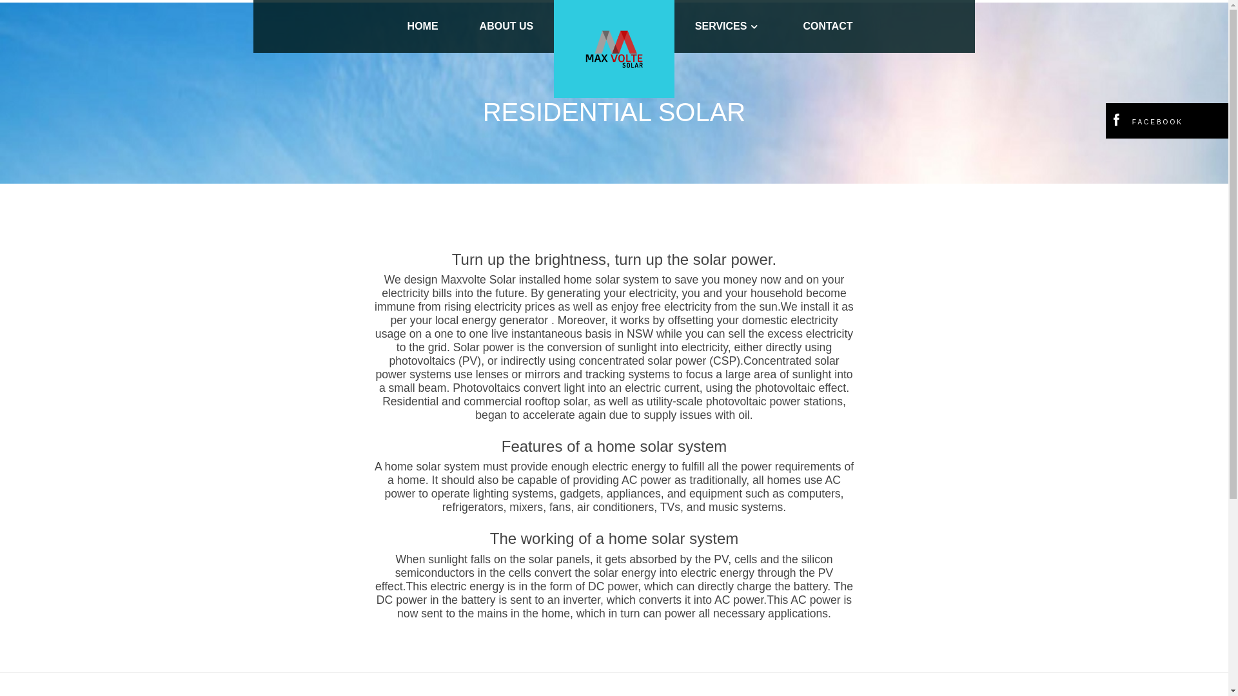 This screenshot has height=696, width=1238. Describe the element at coordinates (1145, 122) in the screenshot. I see `  FACEBOOK` at that location.